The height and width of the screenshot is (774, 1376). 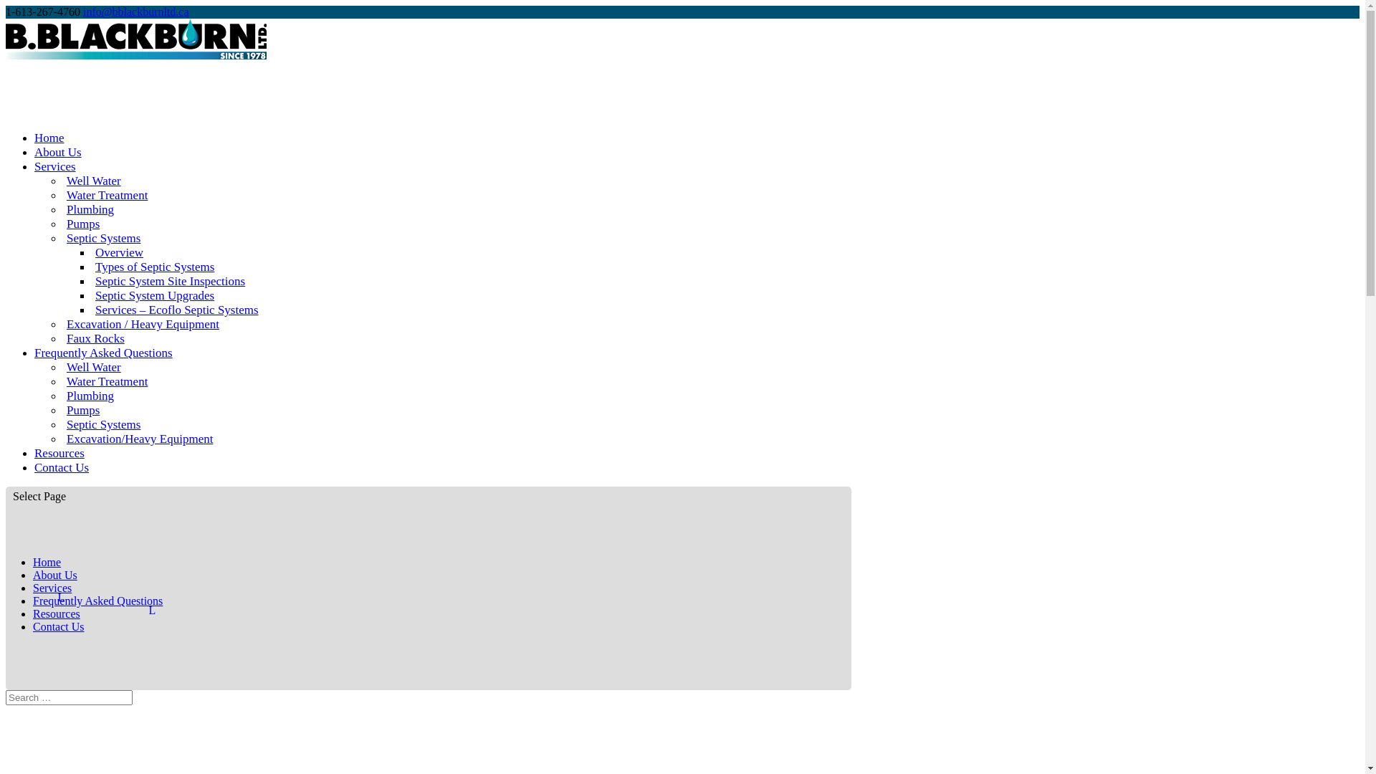 I want to click on Contact Us, so click(x=62, y=477).